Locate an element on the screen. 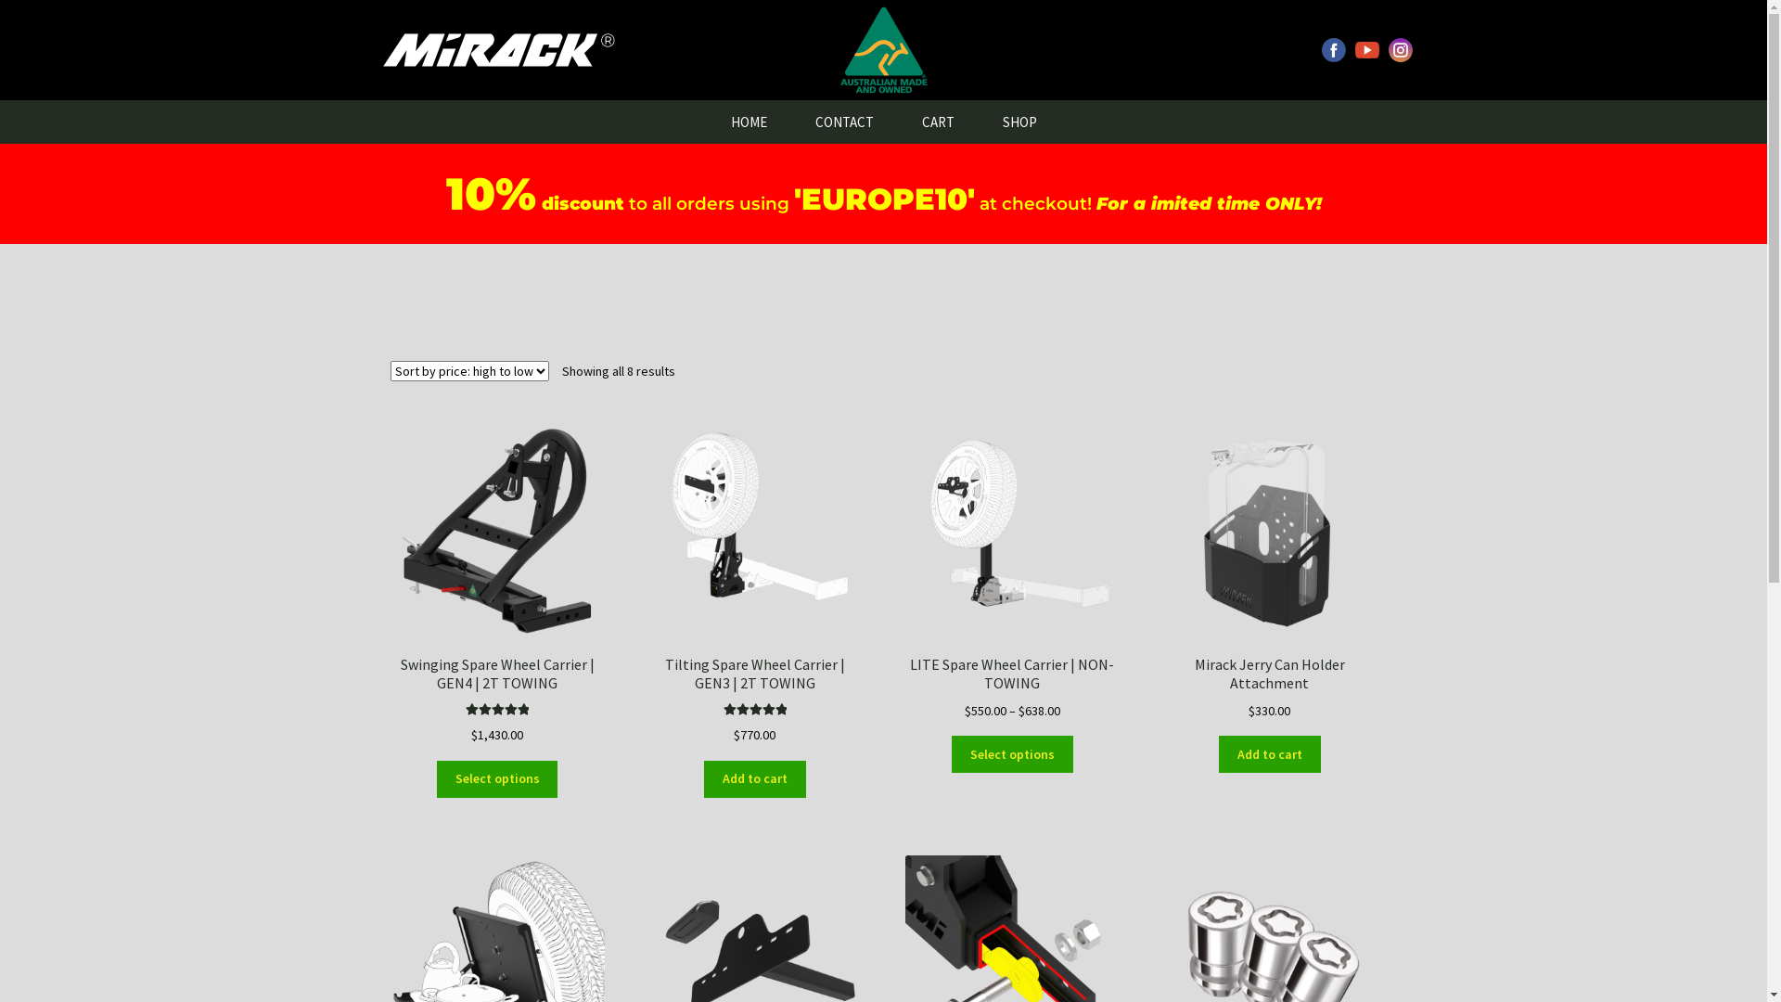 The width and height of the screenshot is (1781, 1002). Facebook is located at coordinates (1334, 50).